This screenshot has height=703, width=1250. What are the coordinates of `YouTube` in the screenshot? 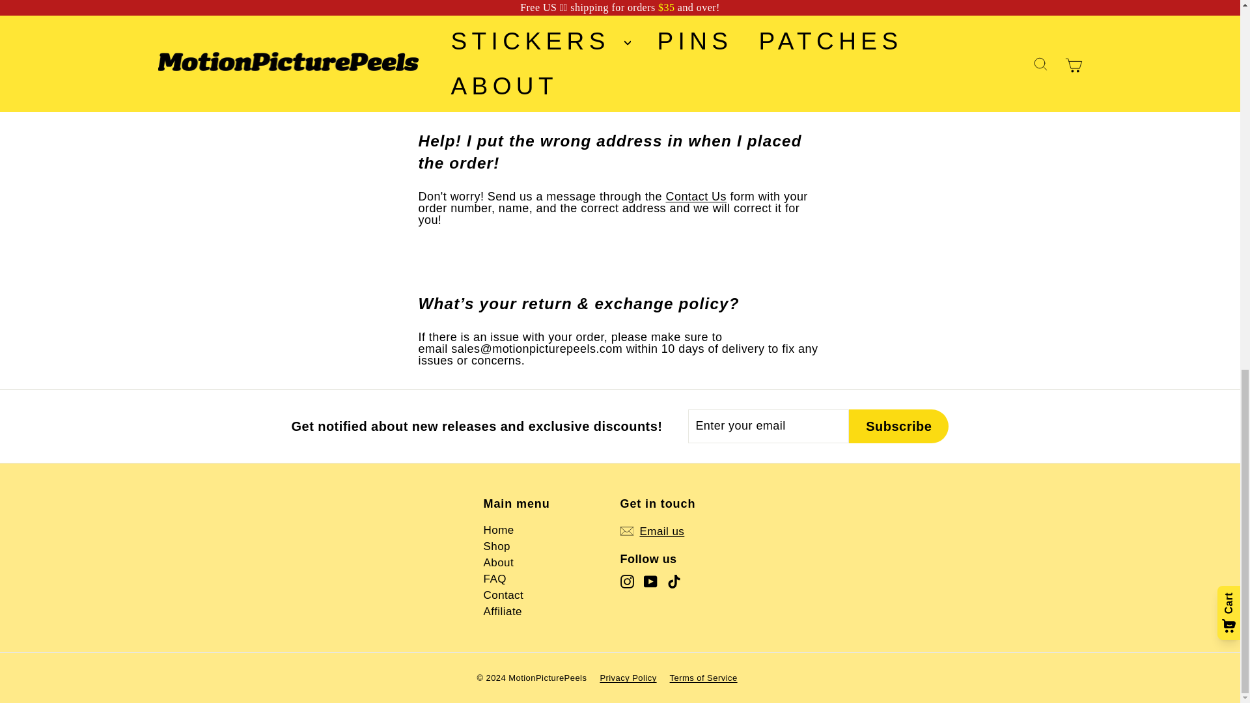 It's located at (650, 581).